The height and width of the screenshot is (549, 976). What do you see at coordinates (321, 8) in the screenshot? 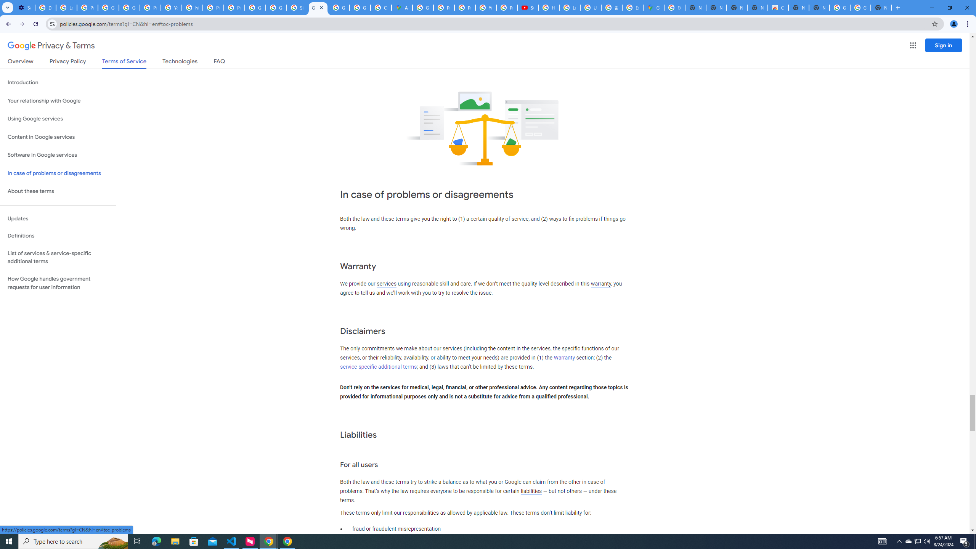
I see `Close` at bounding box center [321, 8].